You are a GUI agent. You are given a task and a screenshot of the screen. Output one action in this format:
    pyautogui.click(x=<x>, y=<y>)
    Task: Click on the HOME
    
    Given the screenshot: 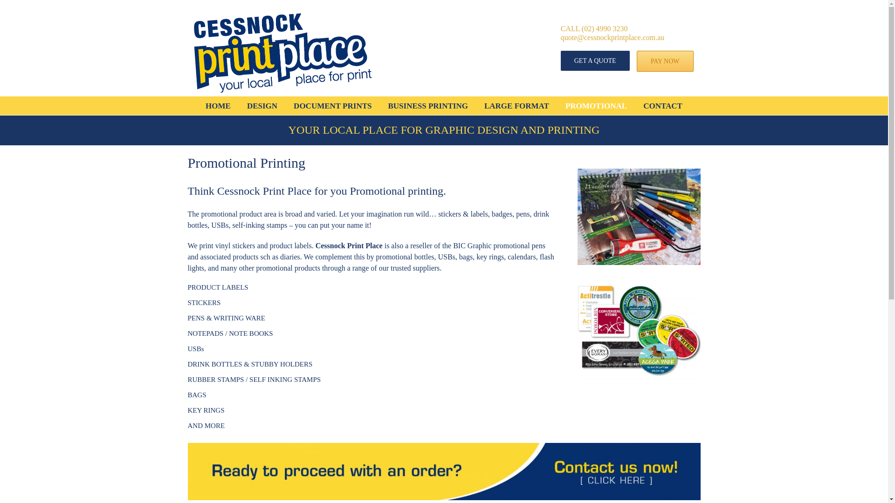 What is the action you would take?
    pyautogui.click(x=218, y=106)
    